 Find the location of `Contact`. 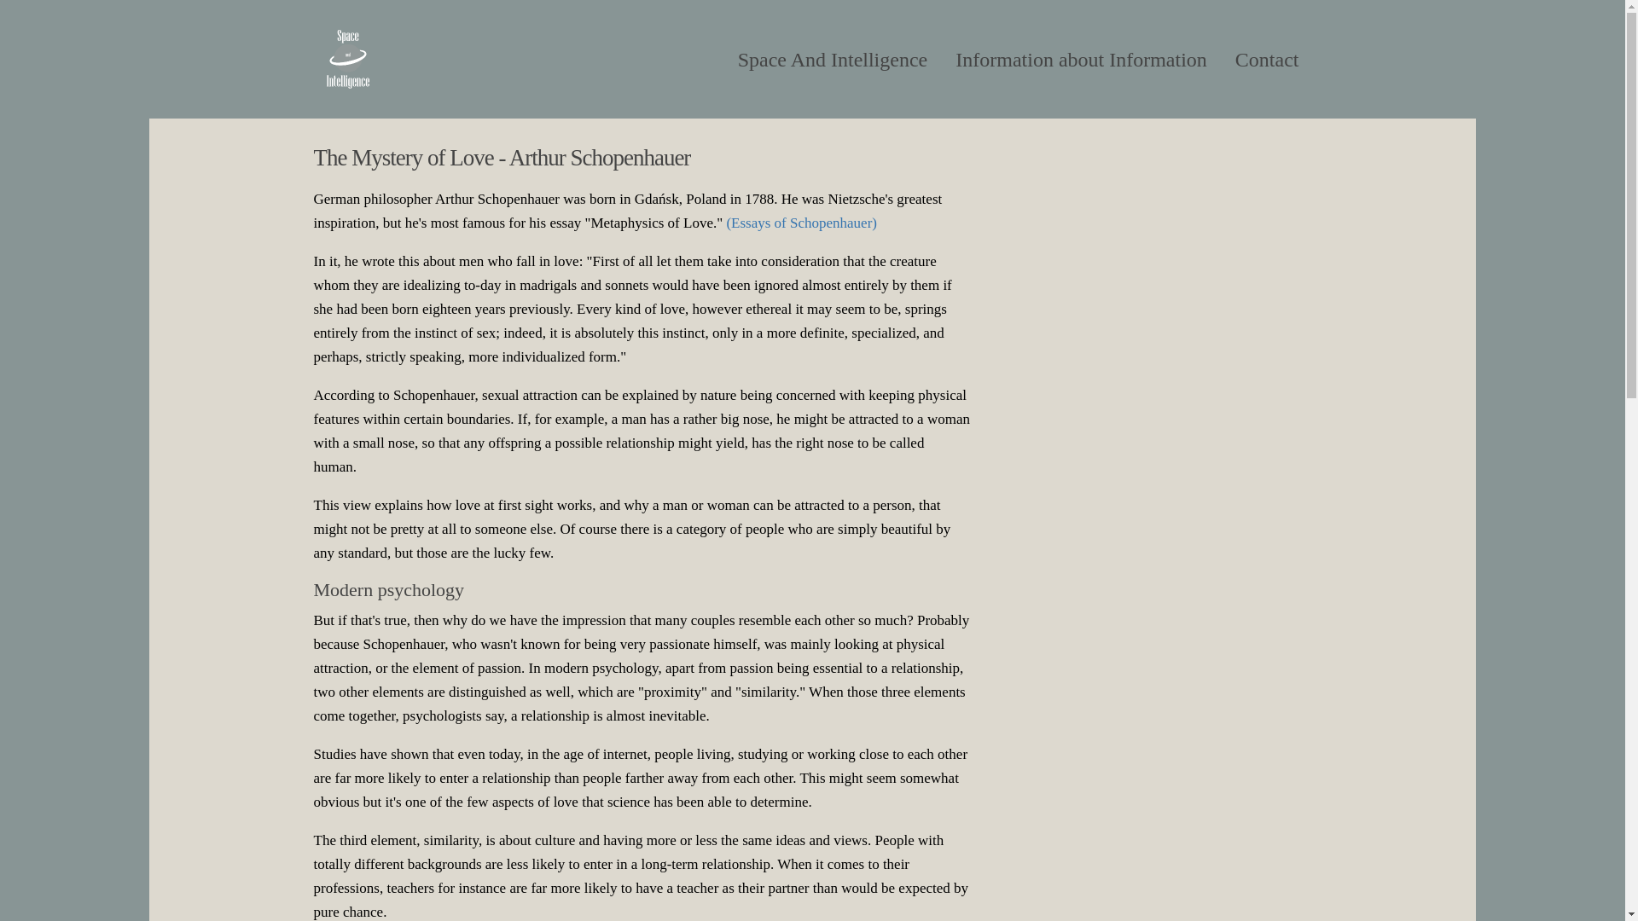

Contact is located at coordinates (1266, 60).